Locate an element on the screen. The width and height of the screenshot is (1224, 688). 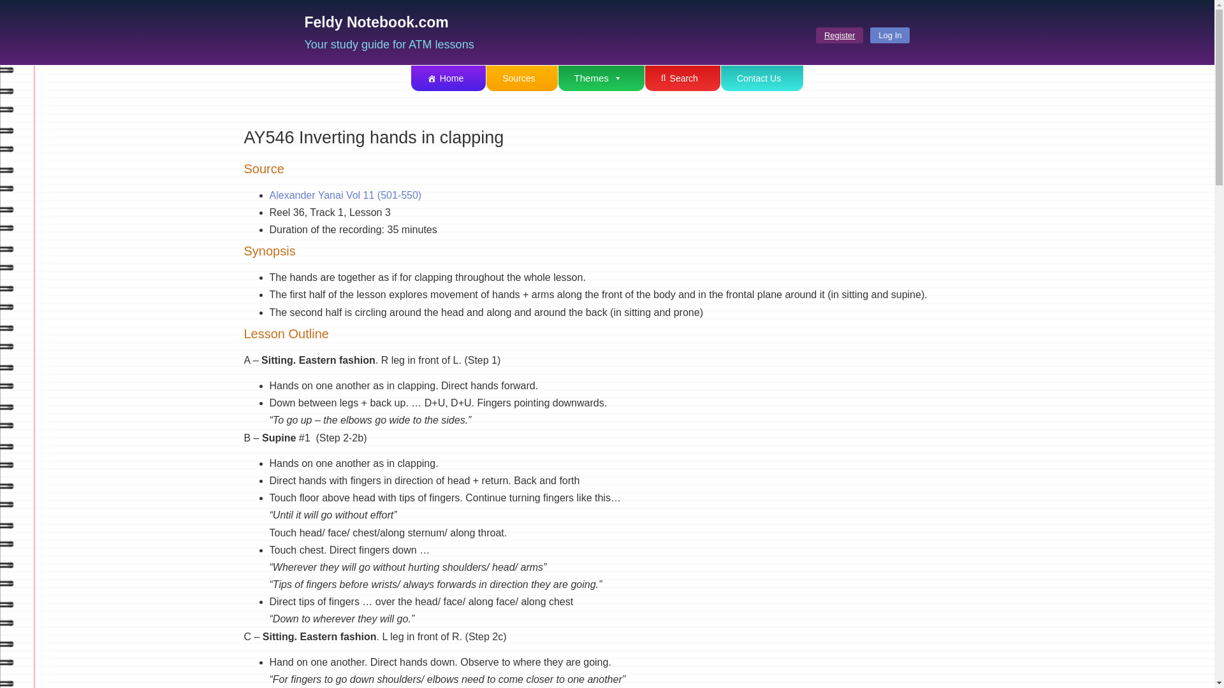
Register is located at coordinates (839, 36).